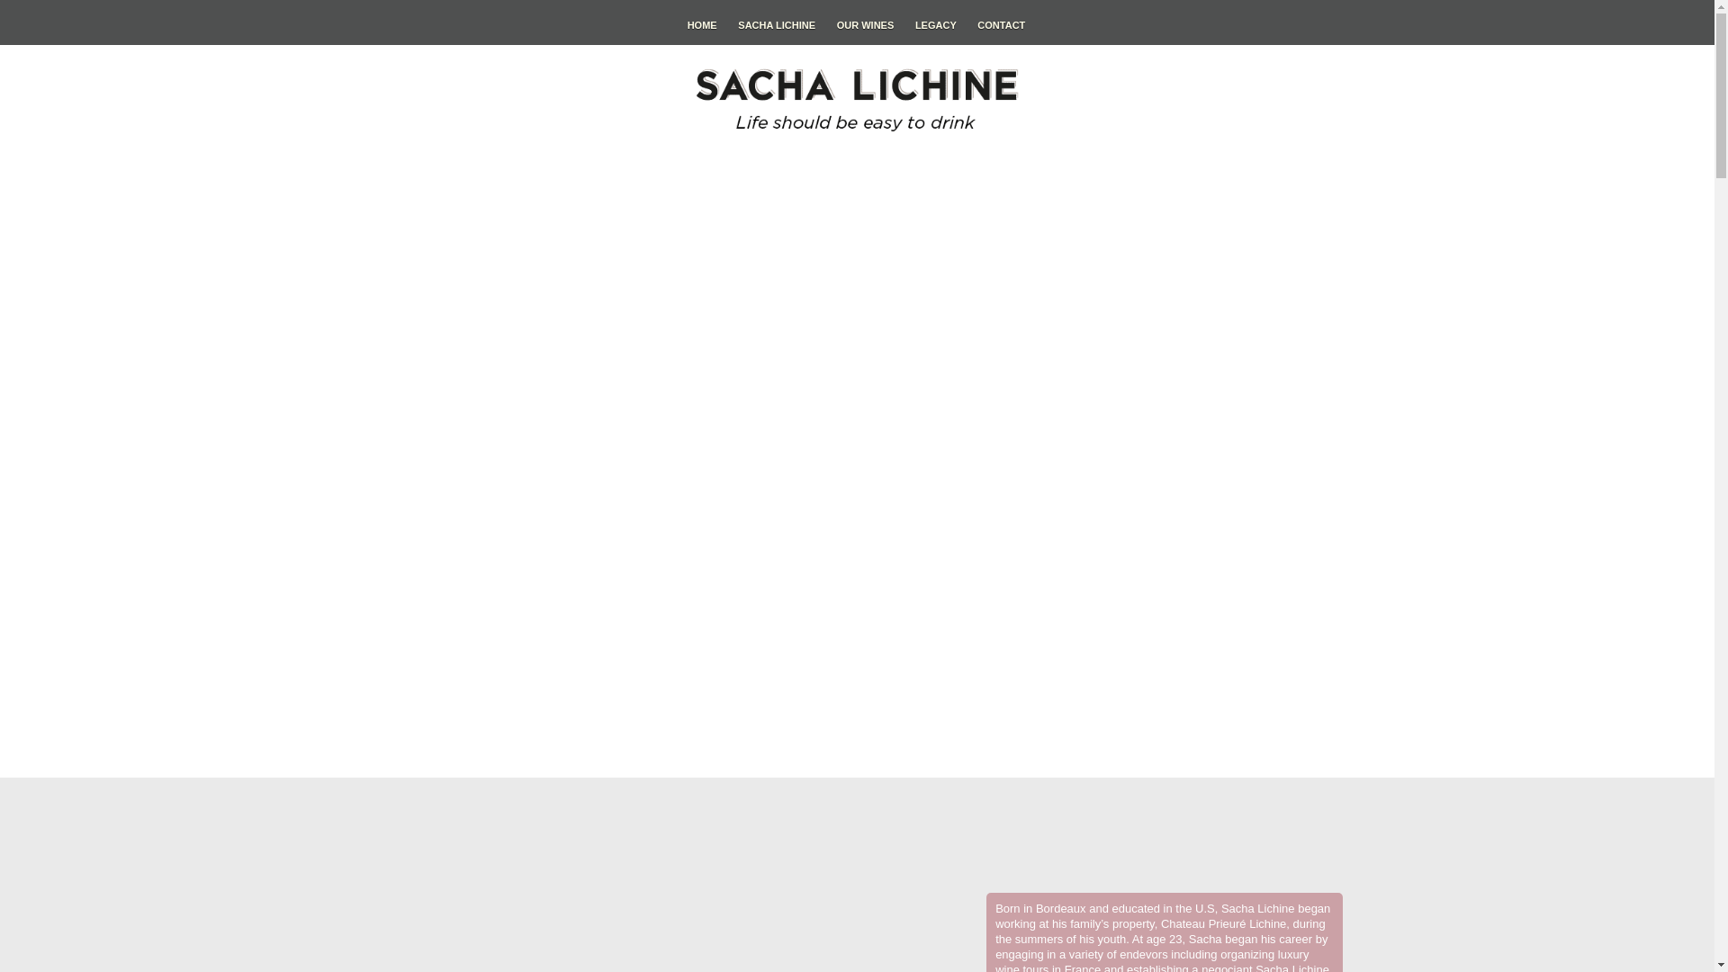 The height and width of the screenshot is (972, 1728). Describe the element at coordinates (936, 22) in the screenshot. I see `LEGACY` at that location.